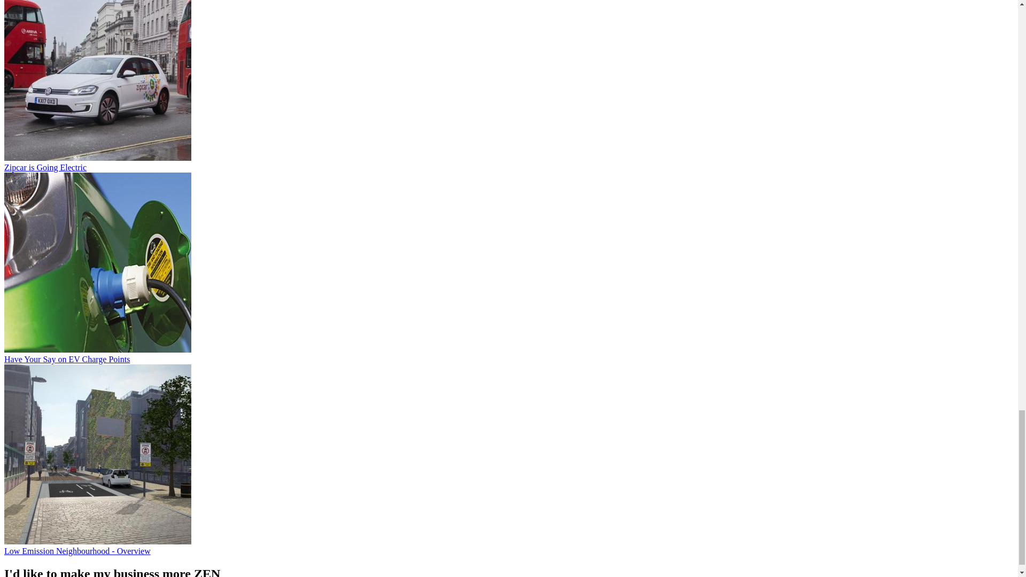 This screenshot has width=1026, height=577. I want to click on Have Your Say on EV Charge Points, so click(67, 359).